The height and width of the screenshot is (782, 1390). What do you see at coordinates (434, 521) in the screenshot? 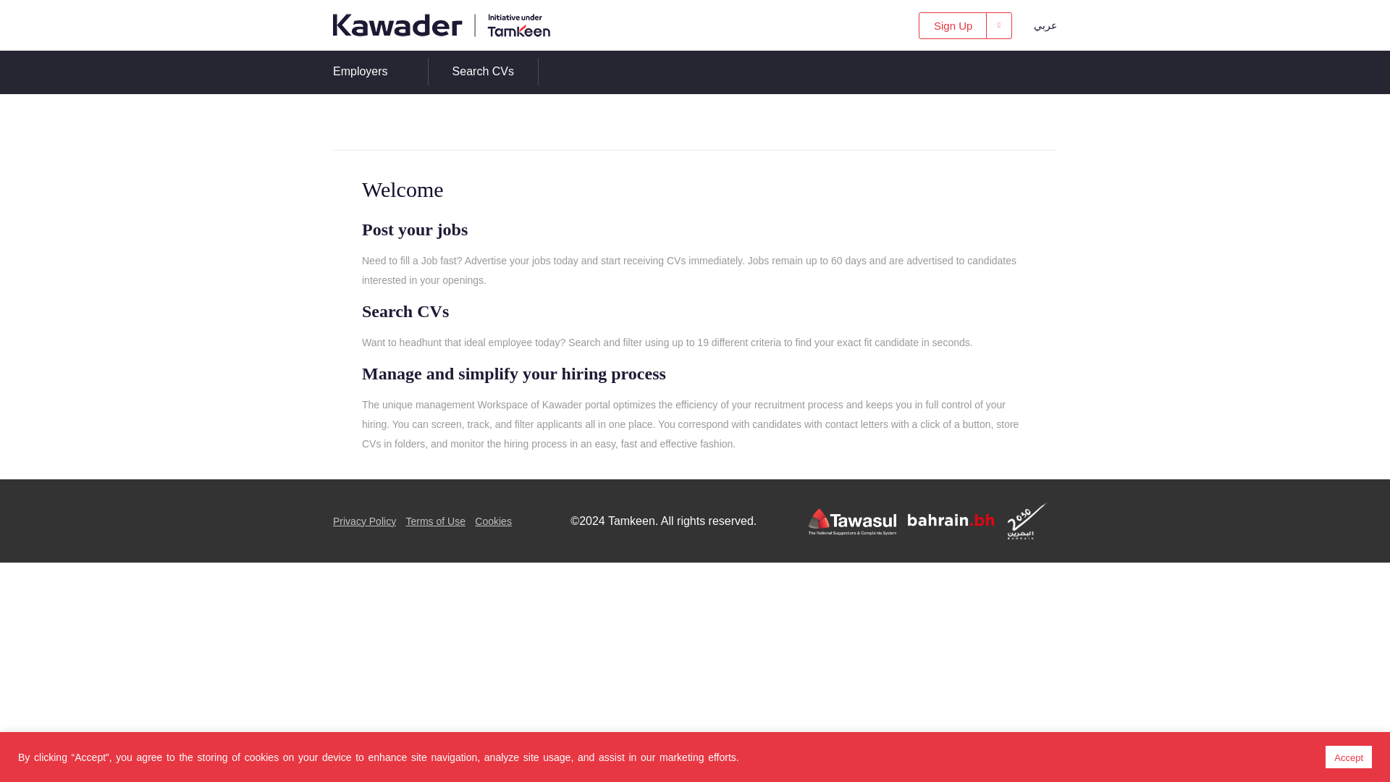
I see `Terms of Use` at bounding box center [434, 521].